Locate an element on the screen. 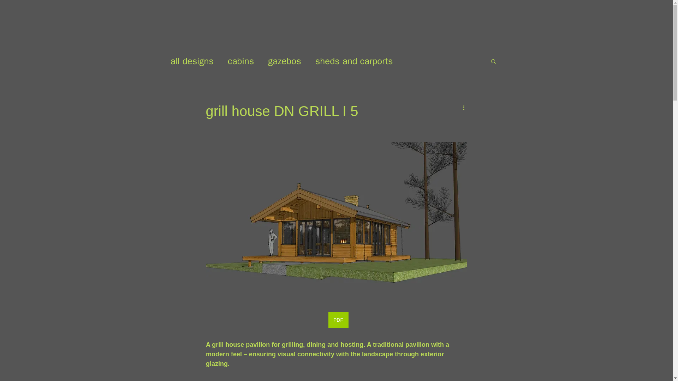  all designs is located at coordinates (191, 61).